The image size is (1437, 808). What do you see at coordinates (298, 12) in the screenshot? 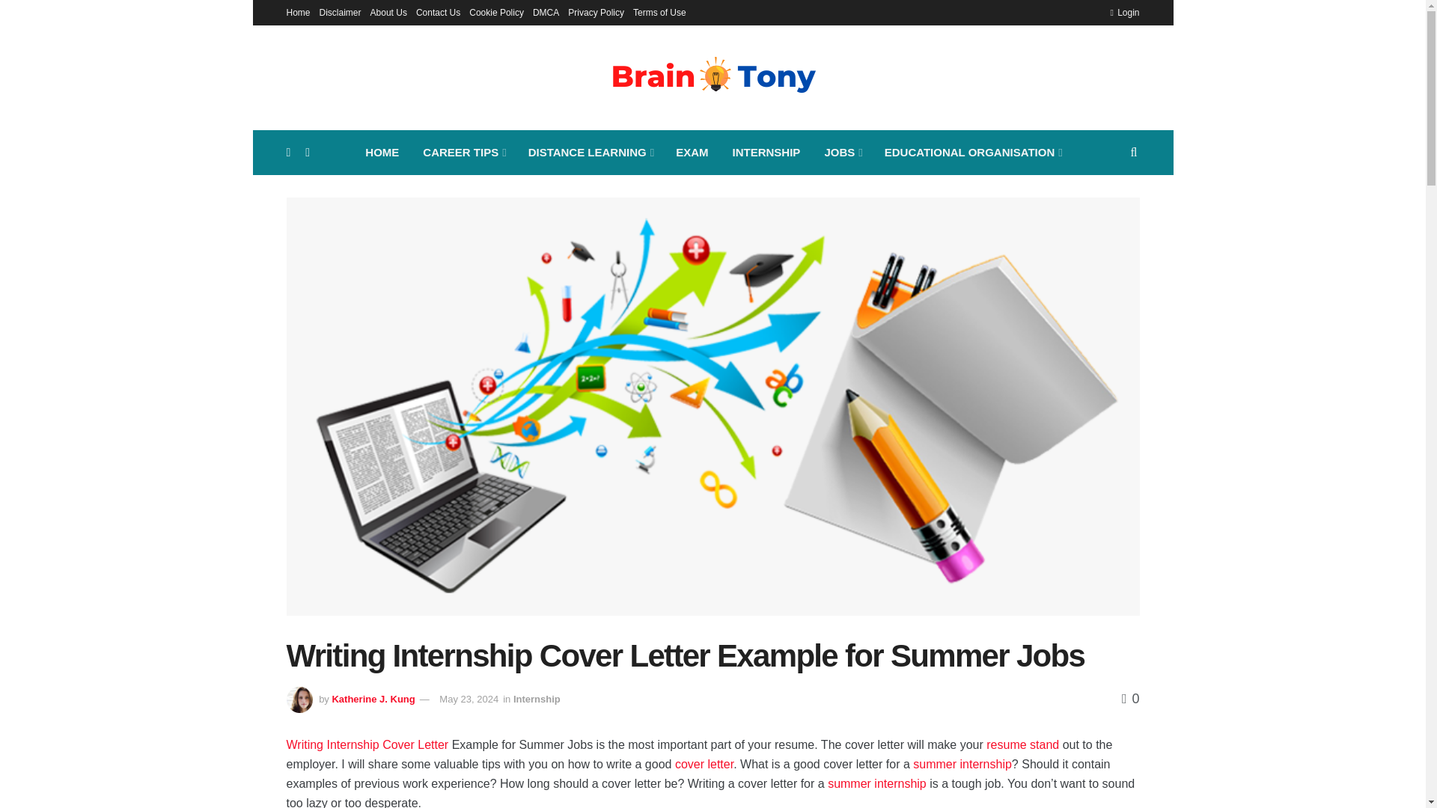
I see `Home` at bounding box center [298, 12].